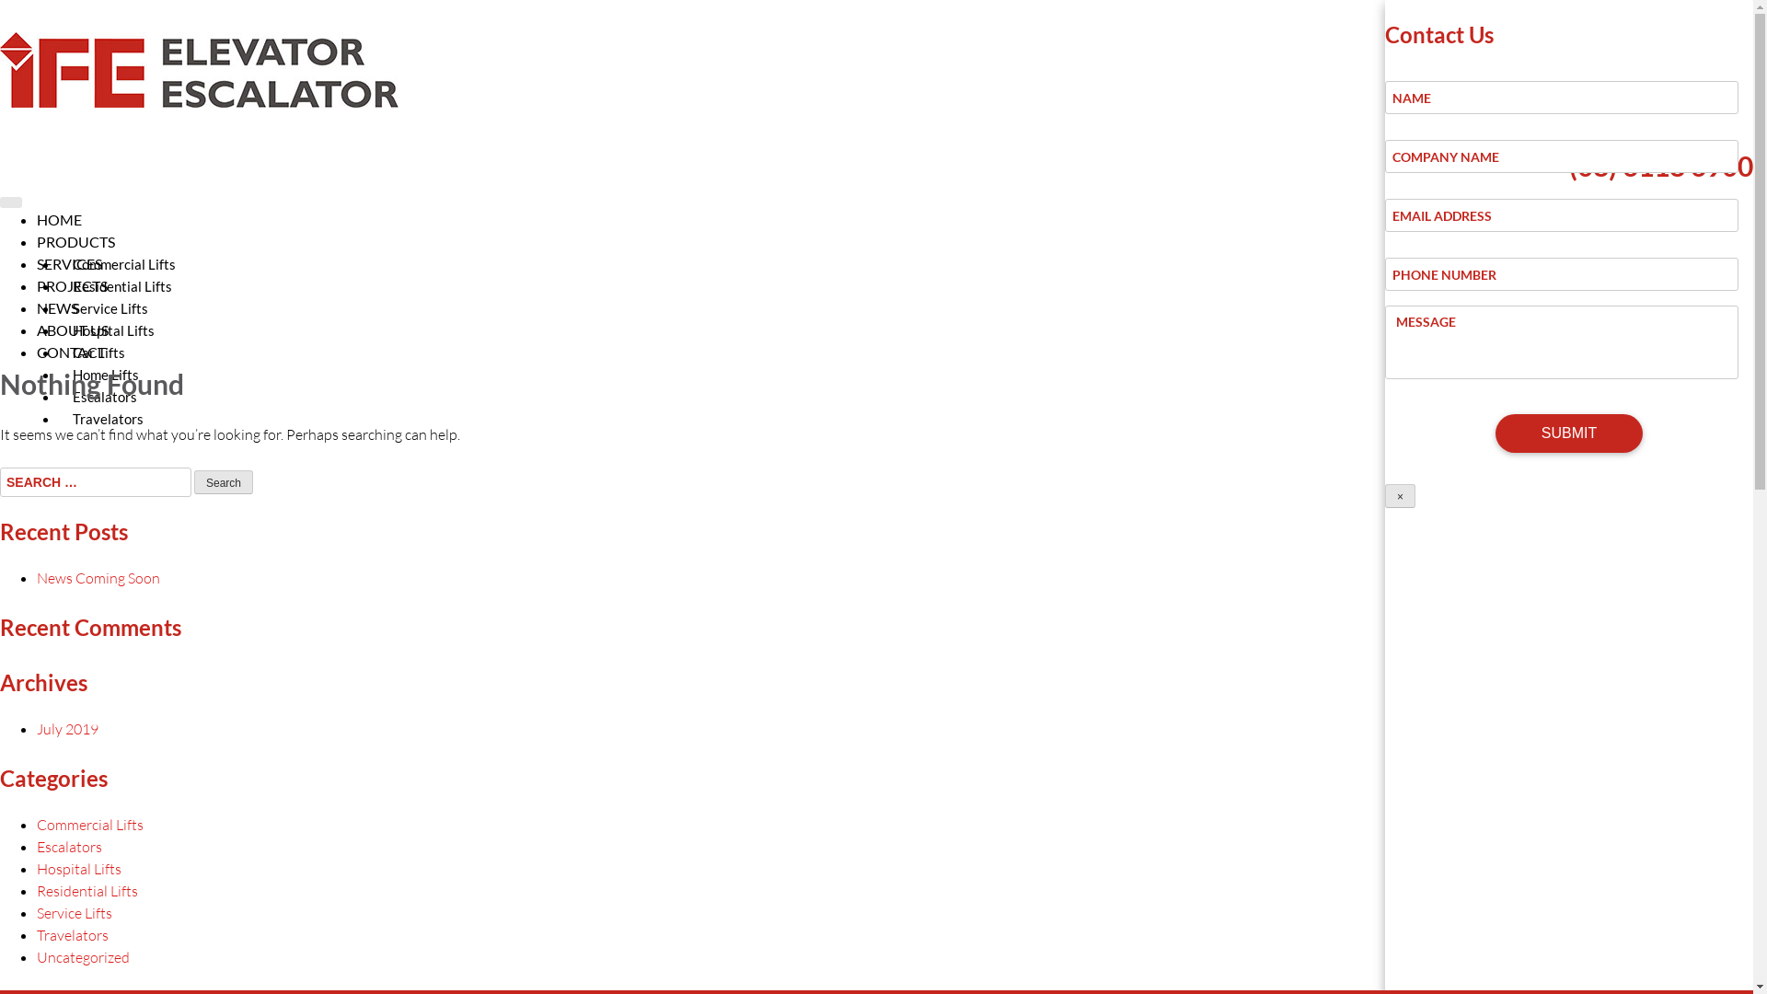  What do you see at coordinates (98, 578) in the screenshot?
I see `News Coming Soon` at bounding box center [98, 578].